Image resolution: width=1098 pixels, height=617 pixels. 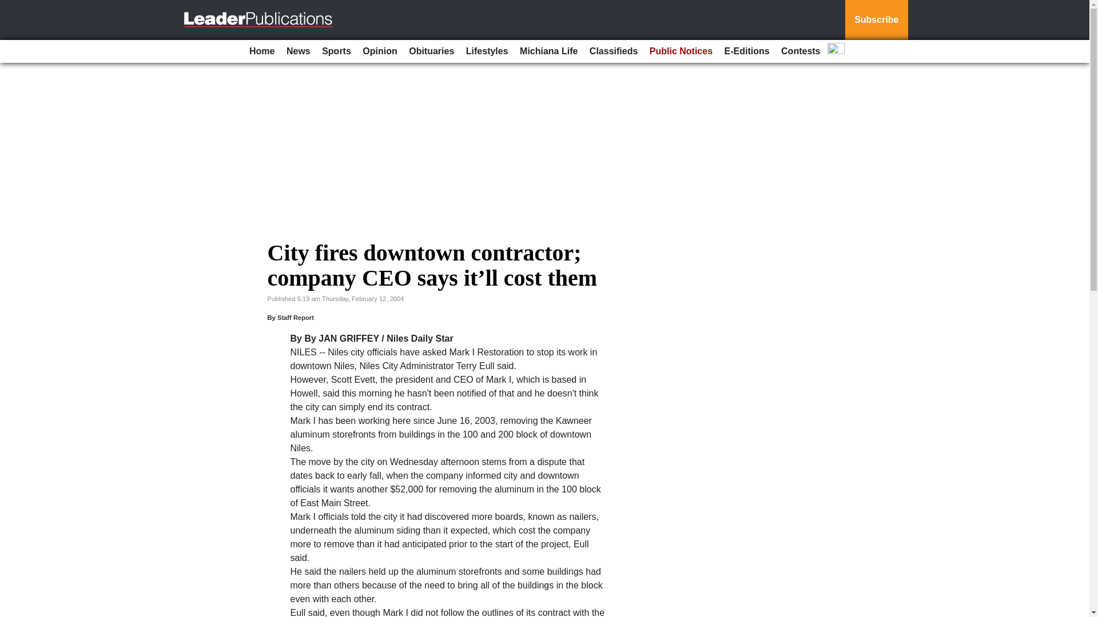 What do you see at coordinates (296, 317) in the screenshot?
I see `Staff Report` at bounding box center [296, 317].